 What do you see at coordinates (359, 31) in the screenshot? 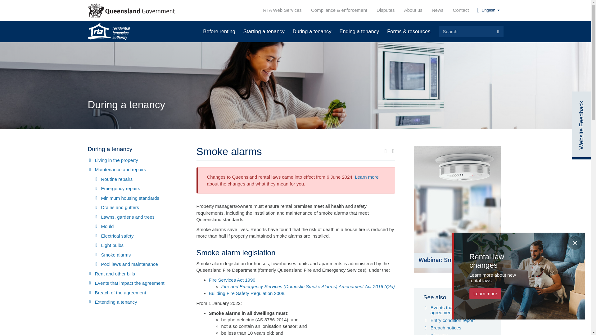
I see `Ending a tenancy` at bounding box center [359, 31].